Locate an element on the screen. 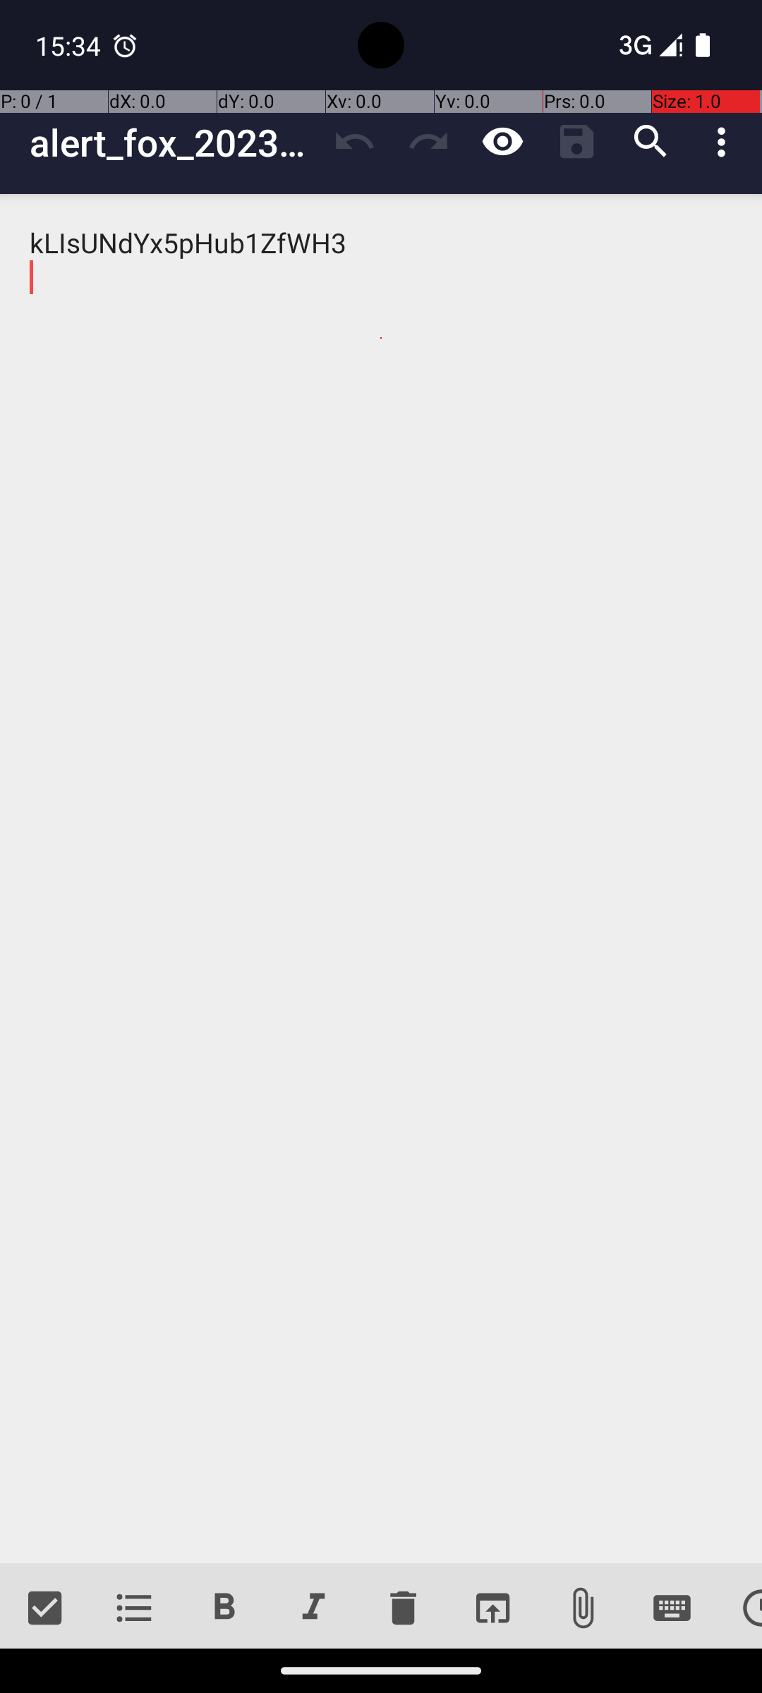 This screenshot has width=762, height=1693. alert_fox_2023_01_10 is located at coordinates (174, 142).